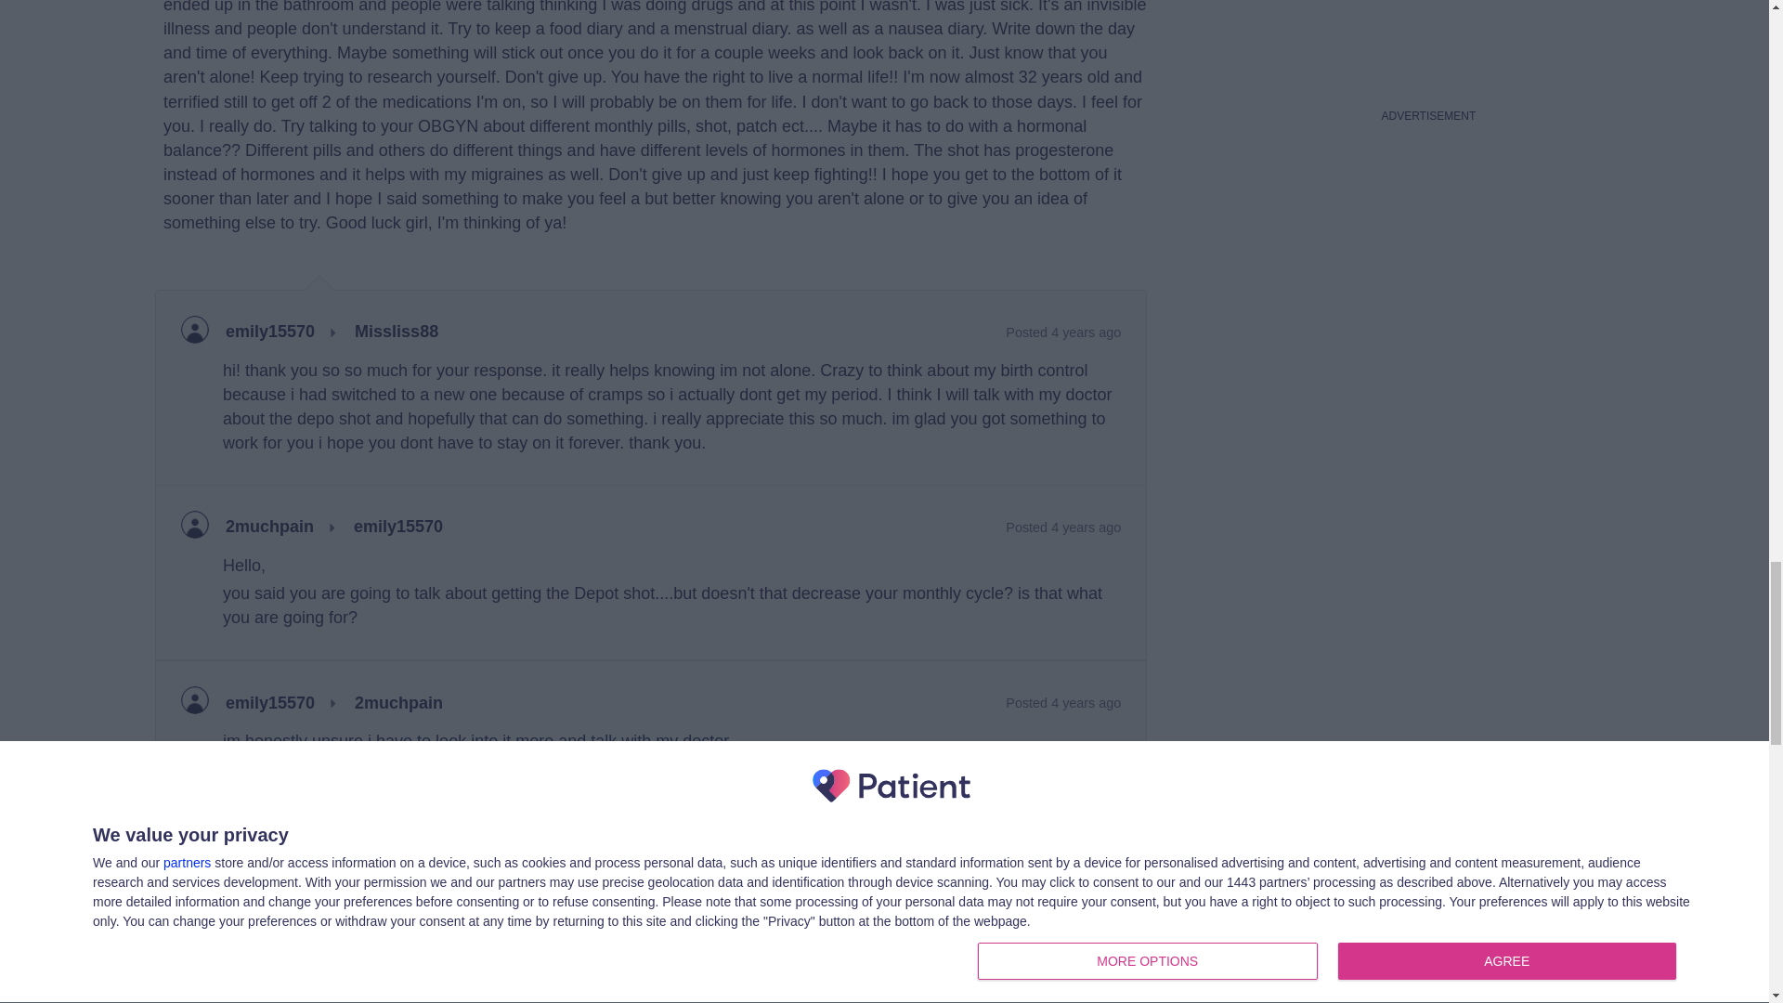 The image size is (1783, 1003). What do you see at coordinates (269, 528) in the screenshot?
I see `2muchpain` at bounding box center [269, 528].